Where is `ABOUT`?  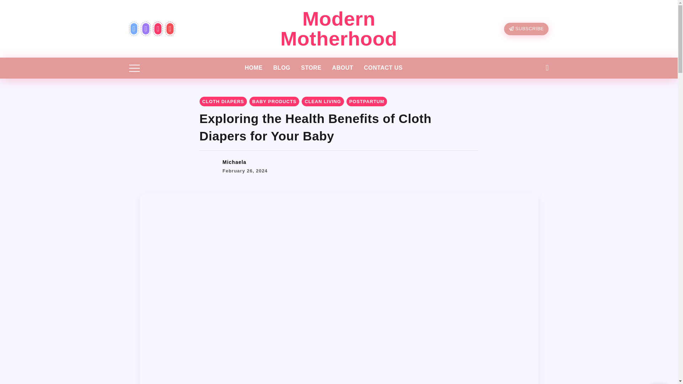
ABOUT is located at coordinates (342, 68).